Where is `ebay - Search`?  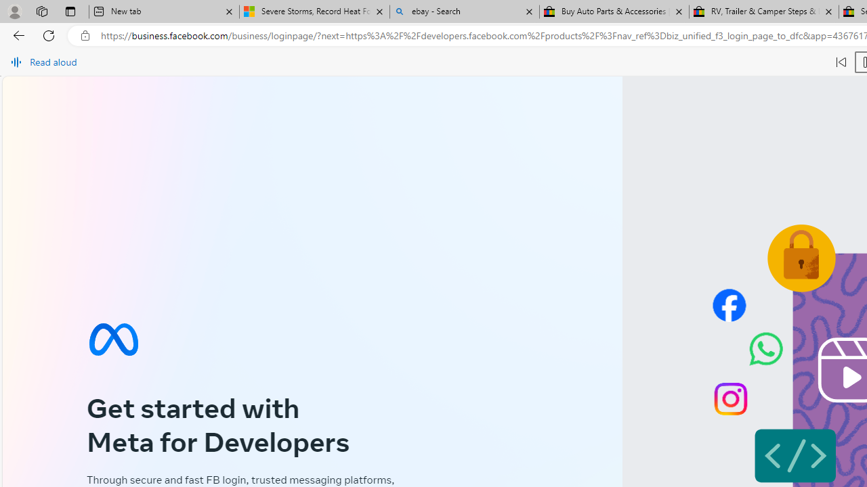 ebay - Search is located at coordinates (465, 12).